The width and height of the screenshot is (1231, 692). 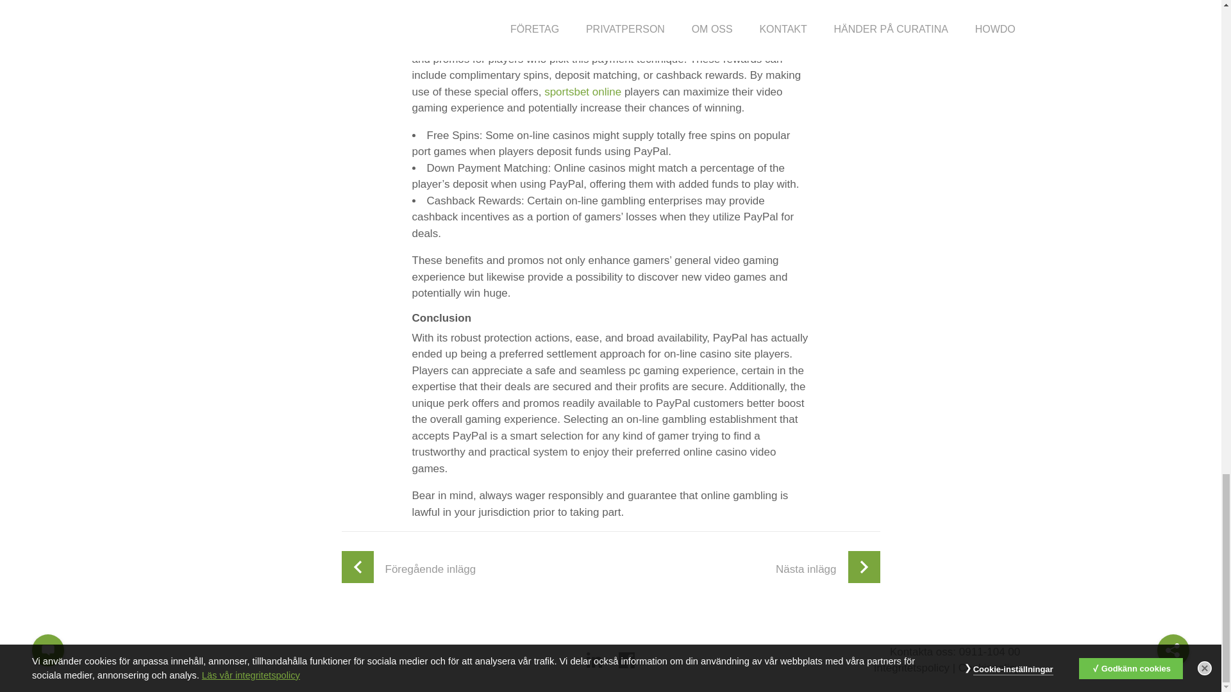 What do you see at coordinates (627, 660) in the screenshot?
I see `facebook Created with Sketch.` at bounding box center [627, 660].